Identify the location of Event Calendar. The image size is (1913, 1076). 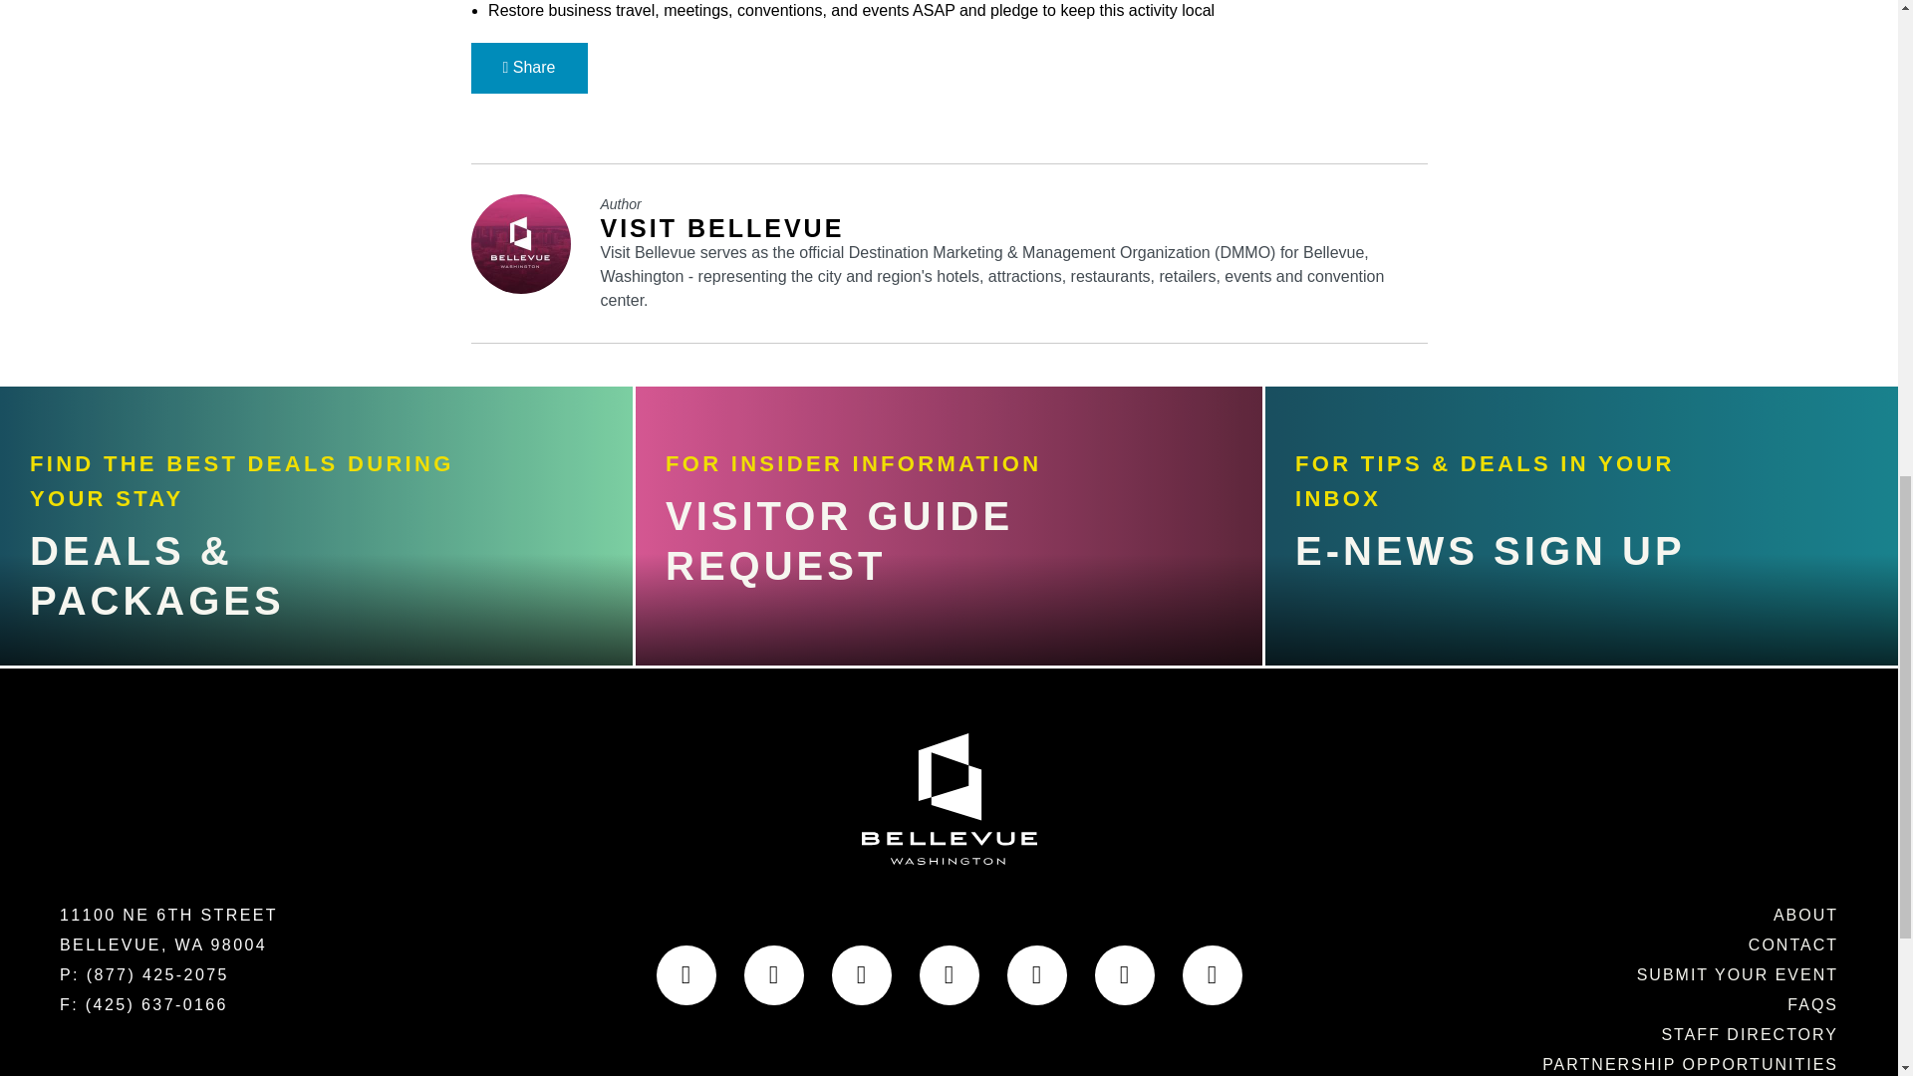
(329, 239).